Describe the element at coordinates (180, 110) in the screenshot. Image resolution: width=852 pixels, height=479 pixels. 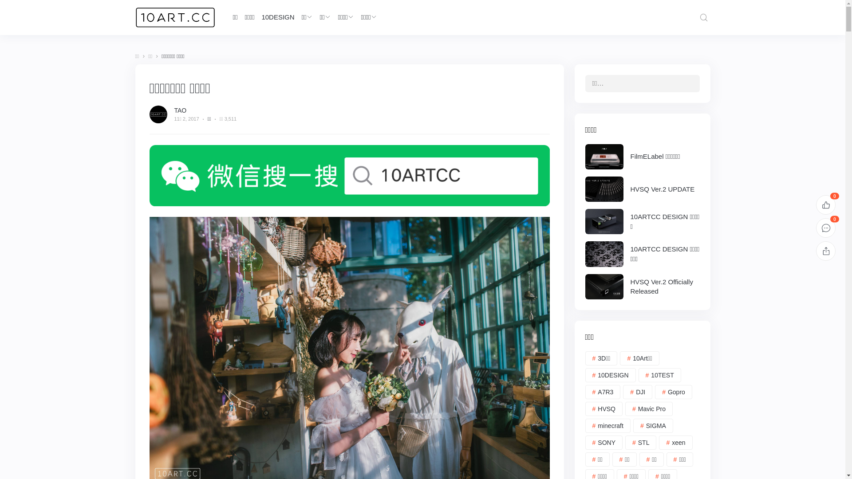
I see `TAO` at that location.